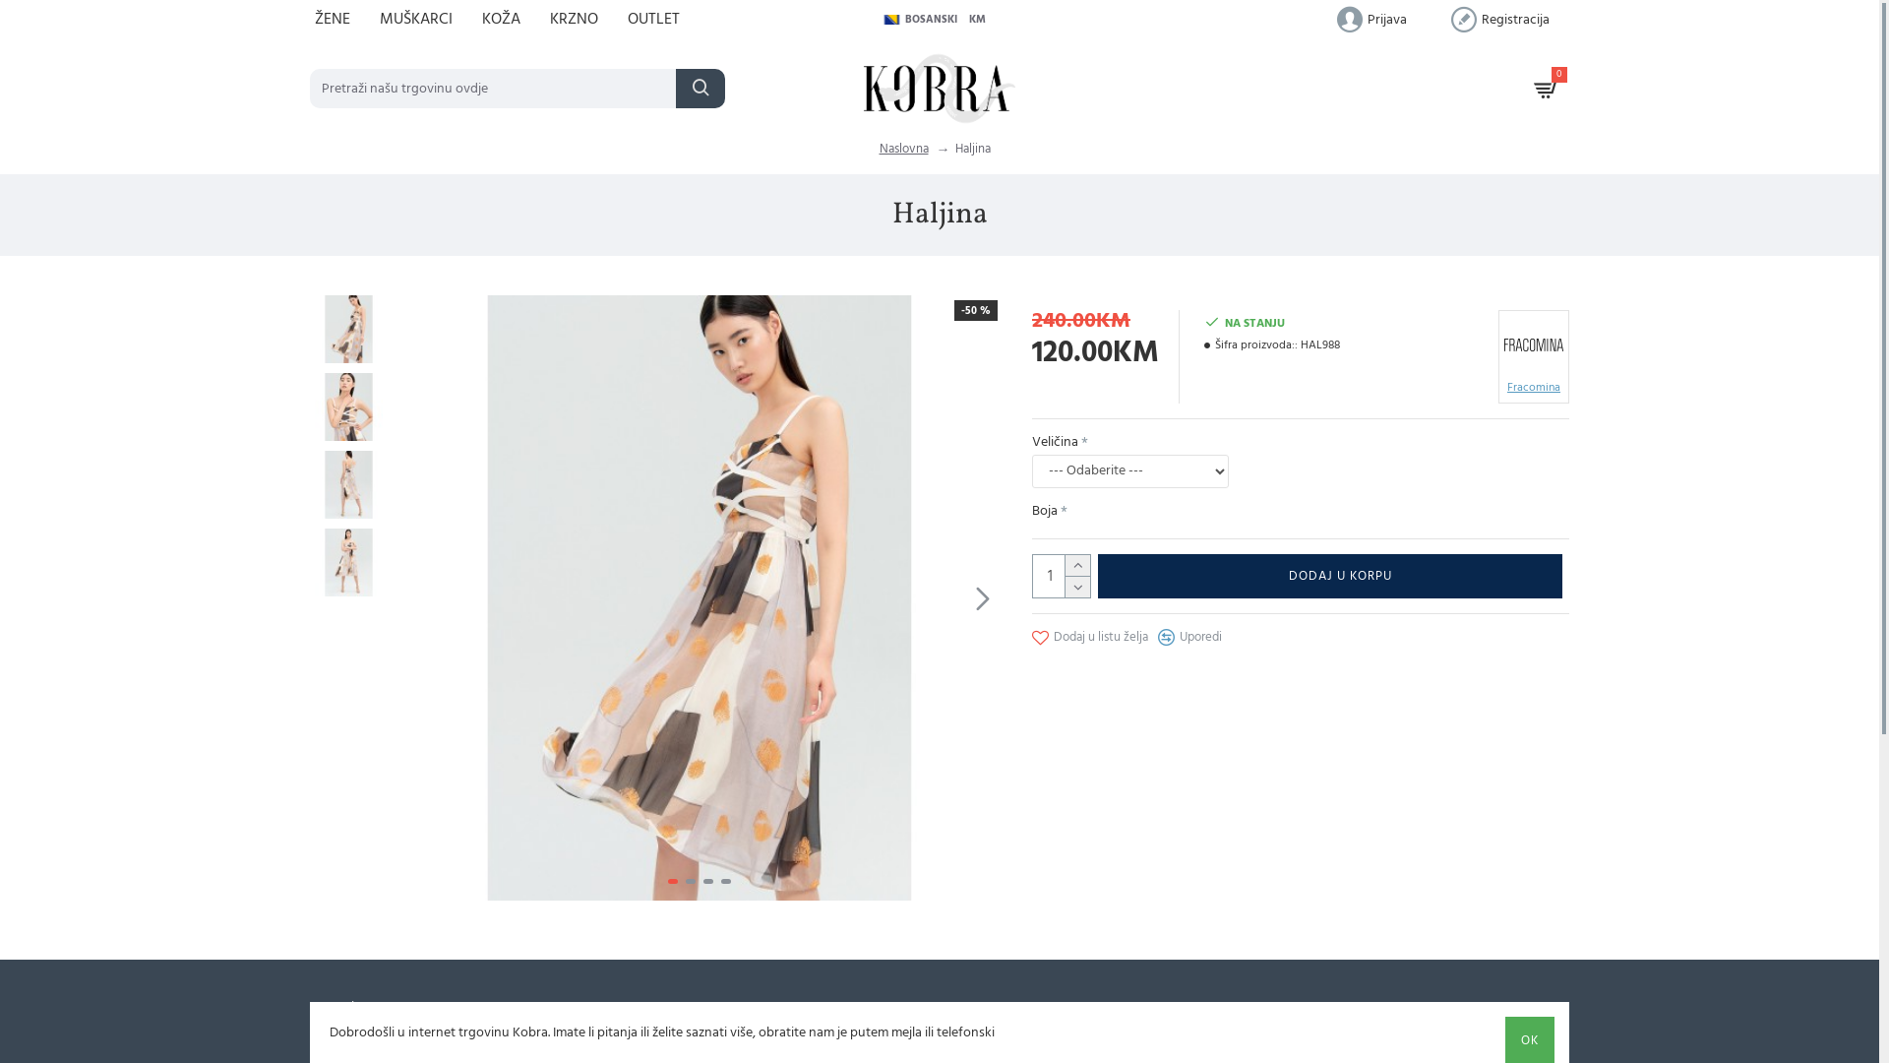  I want to click on Haljina, so click(348, 407).